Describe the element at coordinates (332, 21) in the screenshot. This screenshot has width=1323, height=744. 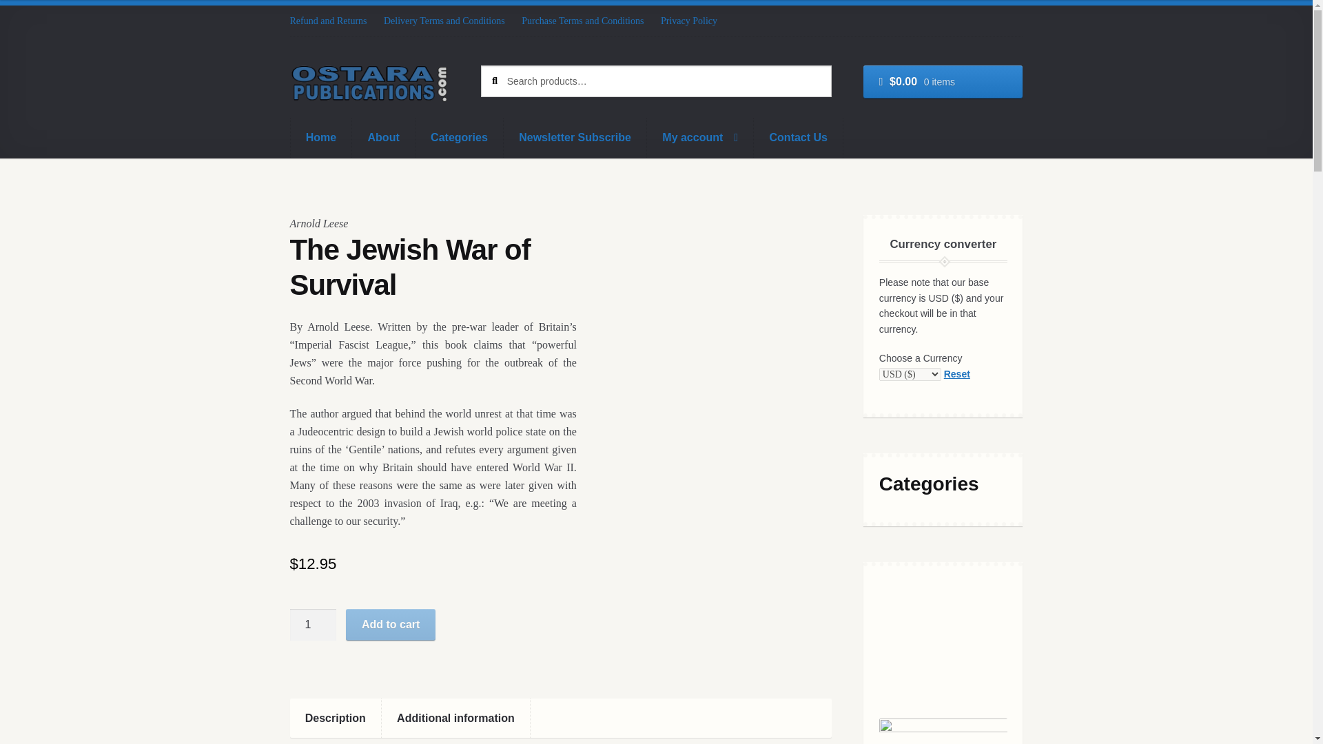
I see `Refund and Returns` at that location.